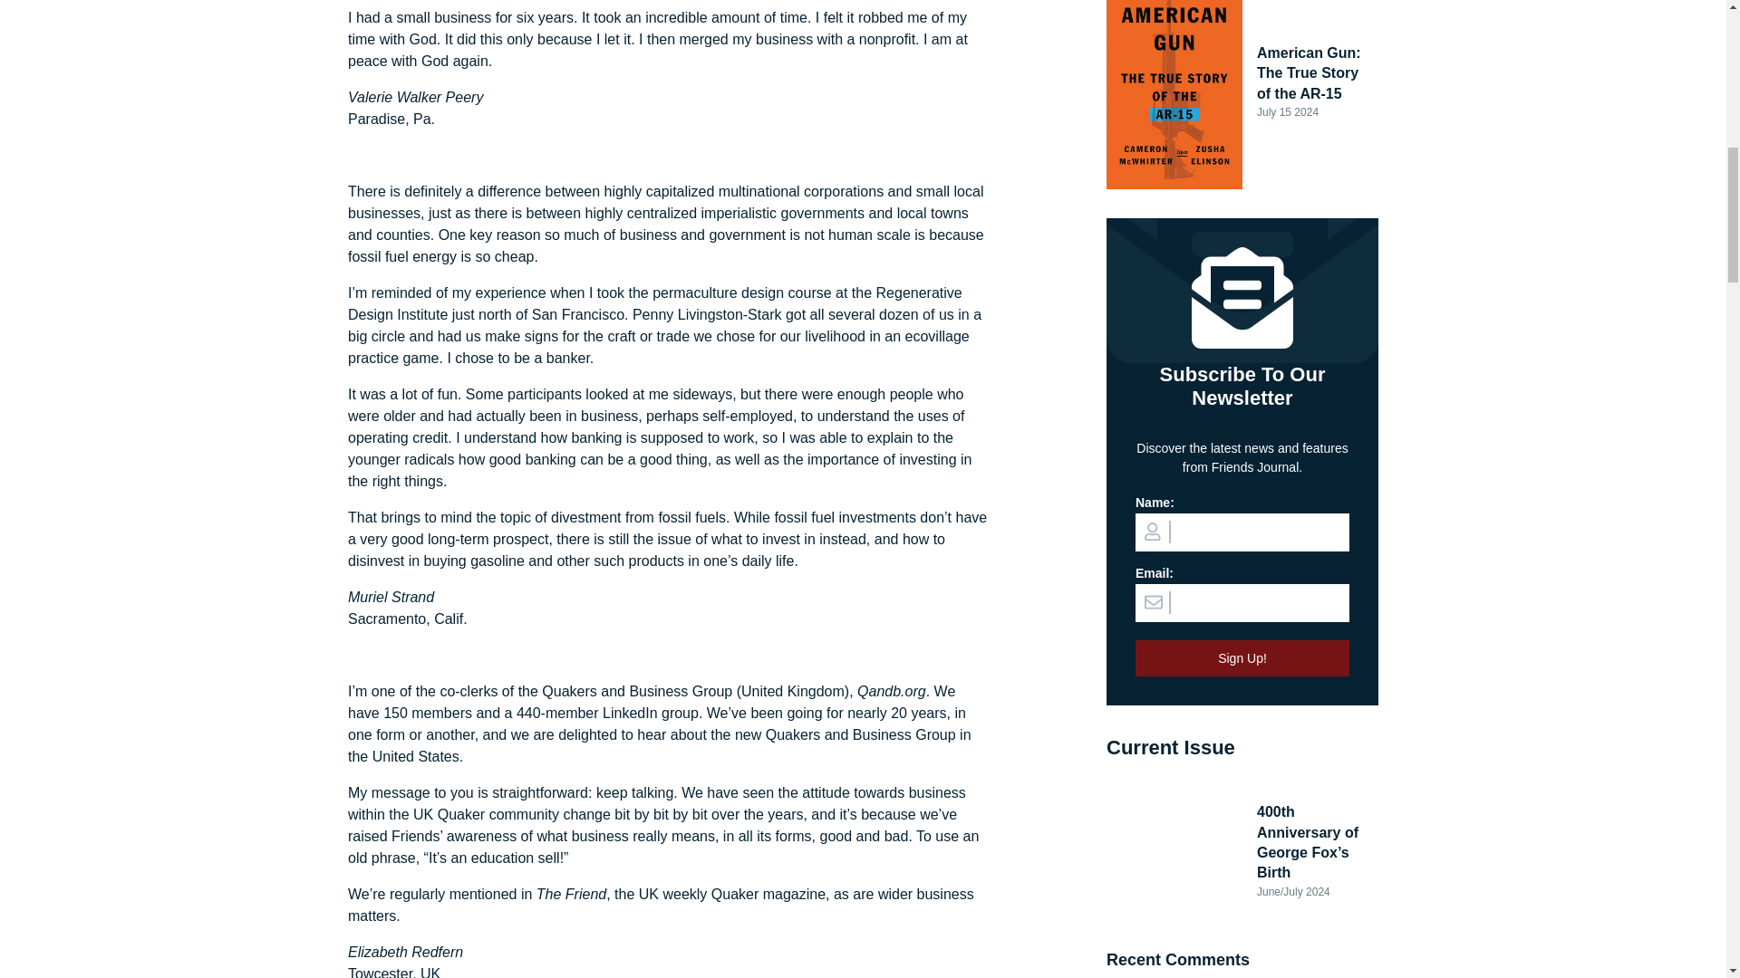  Describe the element at coordinates (1242, 658) in the screenshot. I see `Sign Up!` at that location.